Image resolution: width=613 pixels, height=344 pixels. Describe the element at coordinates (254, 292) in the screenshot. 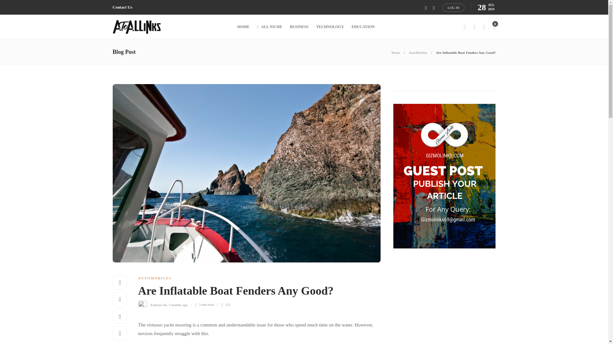

I see `Are Inflatable Boat Fenders Any Good? ` at that location.